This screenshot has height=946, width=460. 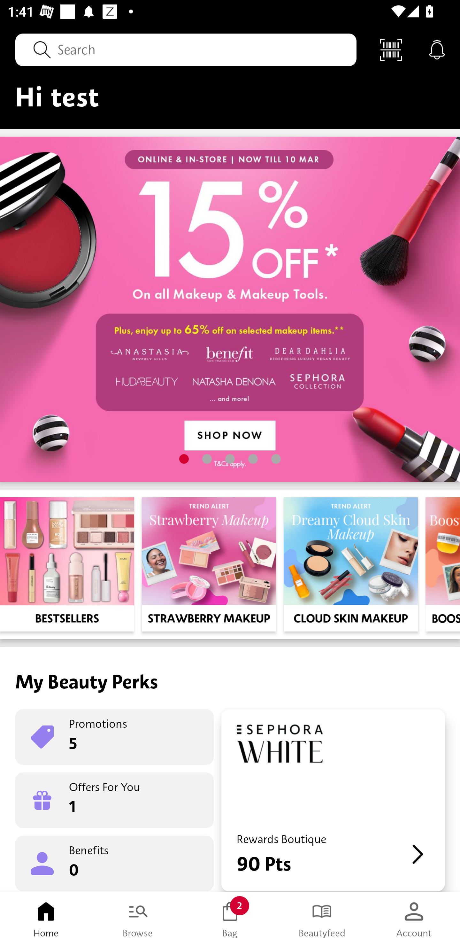 I want to click on Benefits 0, so click(x=114, y=863).